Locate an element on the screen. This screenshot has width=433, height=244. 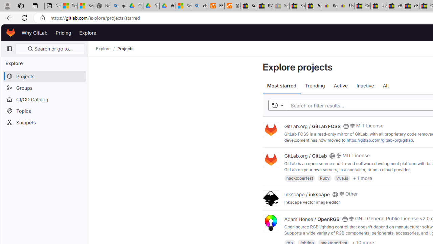
Explore is located at coordinates (88, 33).